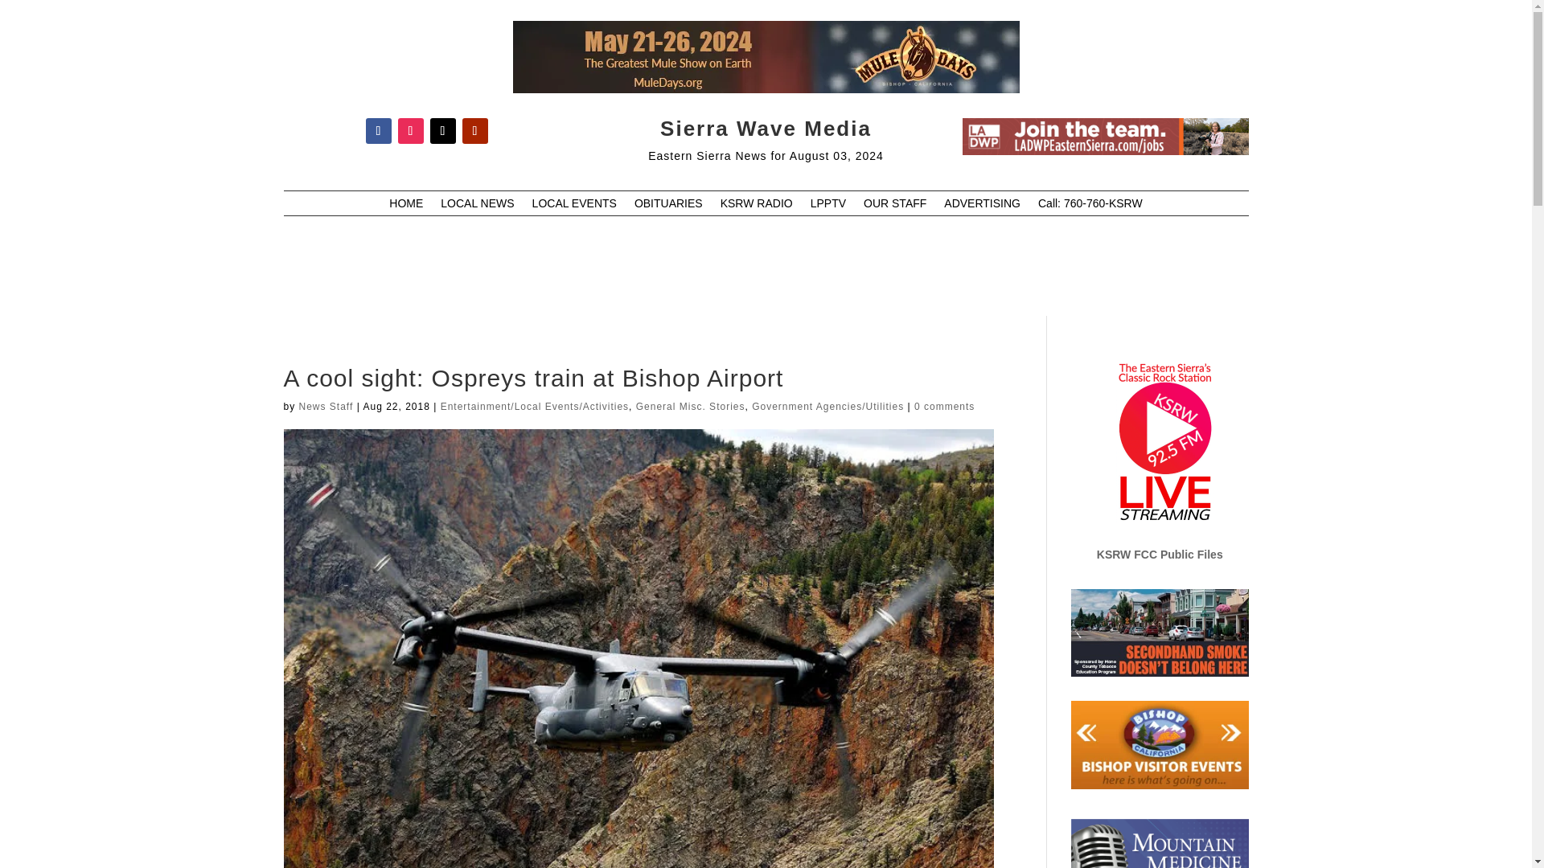 Image resolution: width=1544 pixels, height=868 pixels. I want to click on LOCAL EVENTS, so click(574, 206).